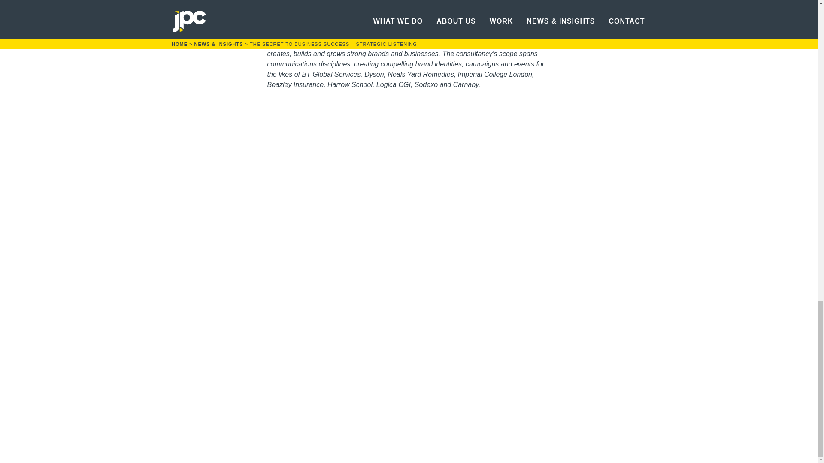 The width and height of the screenshot is (824, 463). Describe the element at coordinates (418, 43) in the screenshot. I see `Content` at that location.